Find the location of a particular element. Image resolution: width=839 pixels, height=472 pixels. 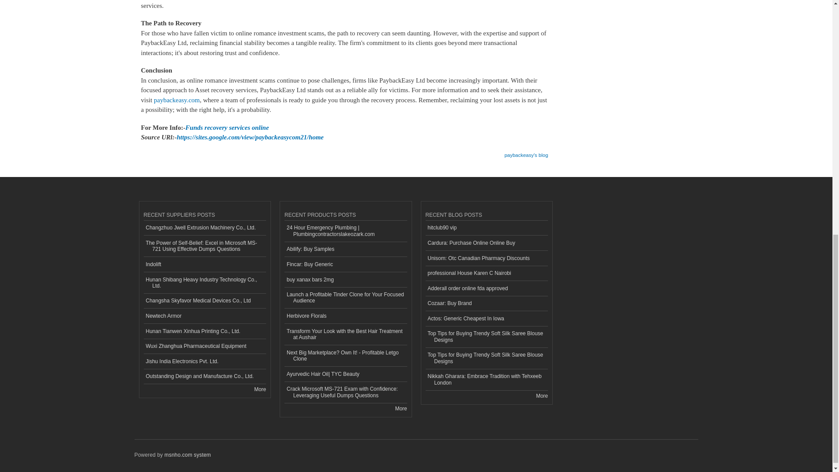

Funds recovery services online is located at coordinates (227, 128).